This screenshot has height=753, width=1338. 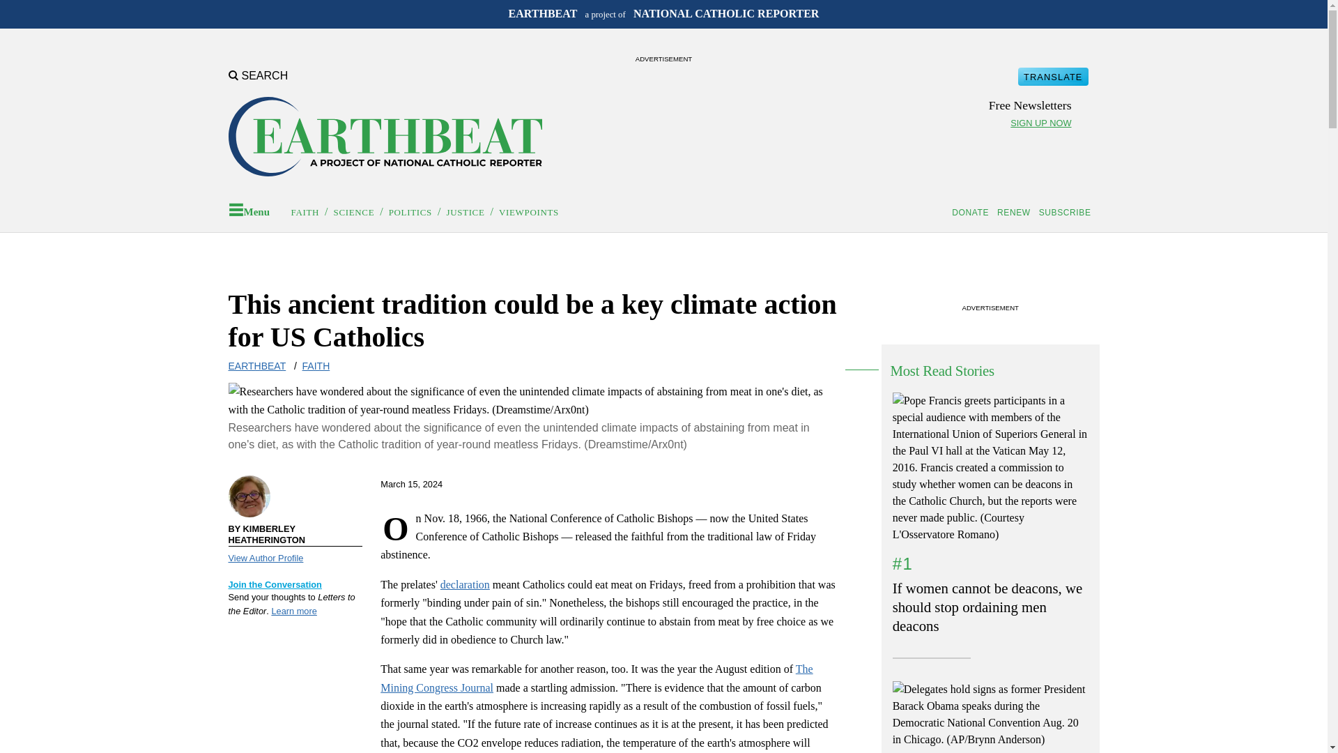 I want to click on SCIENCE, so click(x=354, y=212).